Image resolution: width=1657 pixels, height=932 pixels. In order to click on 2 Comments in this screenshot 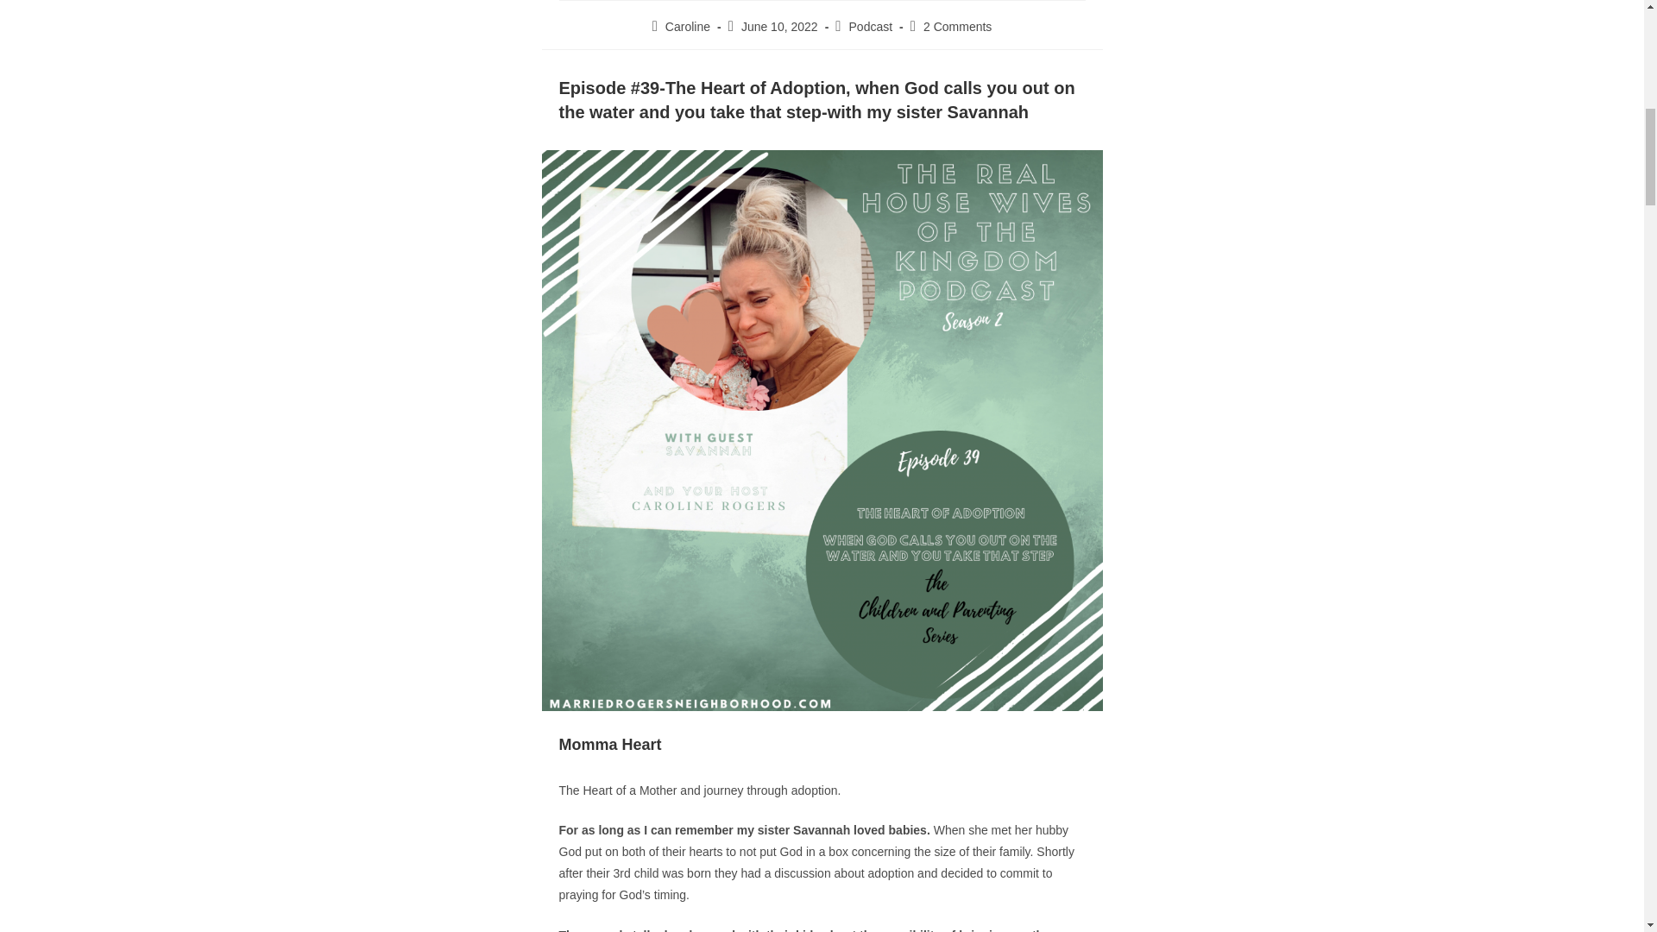, I will do `click(956, 26)`.